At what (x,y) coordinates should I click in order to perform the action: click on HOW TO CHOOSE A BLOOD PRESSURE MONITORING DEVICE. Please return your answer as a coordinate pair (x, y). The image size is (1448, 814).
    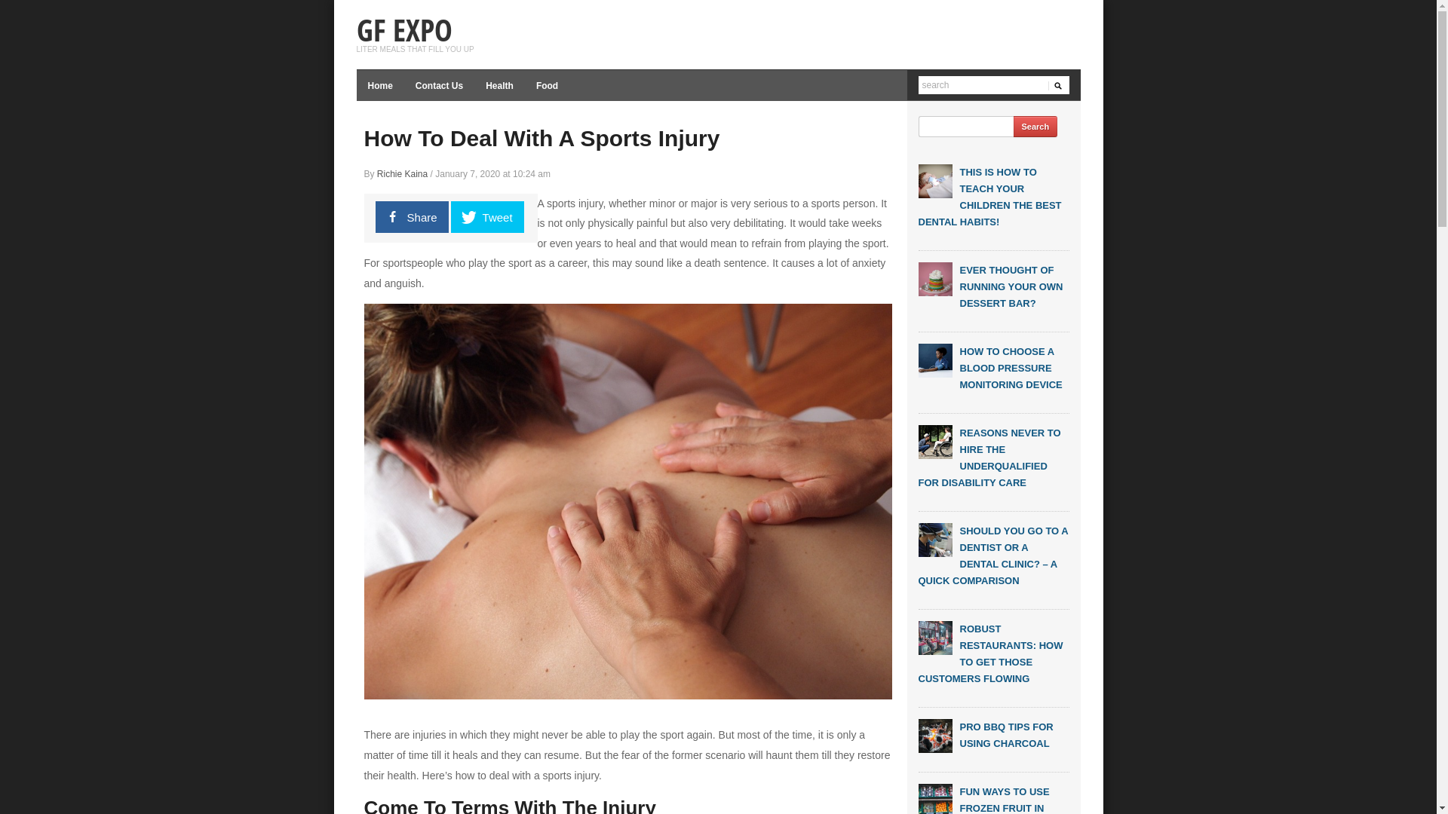
    Looking at the image, I should click on (1011, 368).